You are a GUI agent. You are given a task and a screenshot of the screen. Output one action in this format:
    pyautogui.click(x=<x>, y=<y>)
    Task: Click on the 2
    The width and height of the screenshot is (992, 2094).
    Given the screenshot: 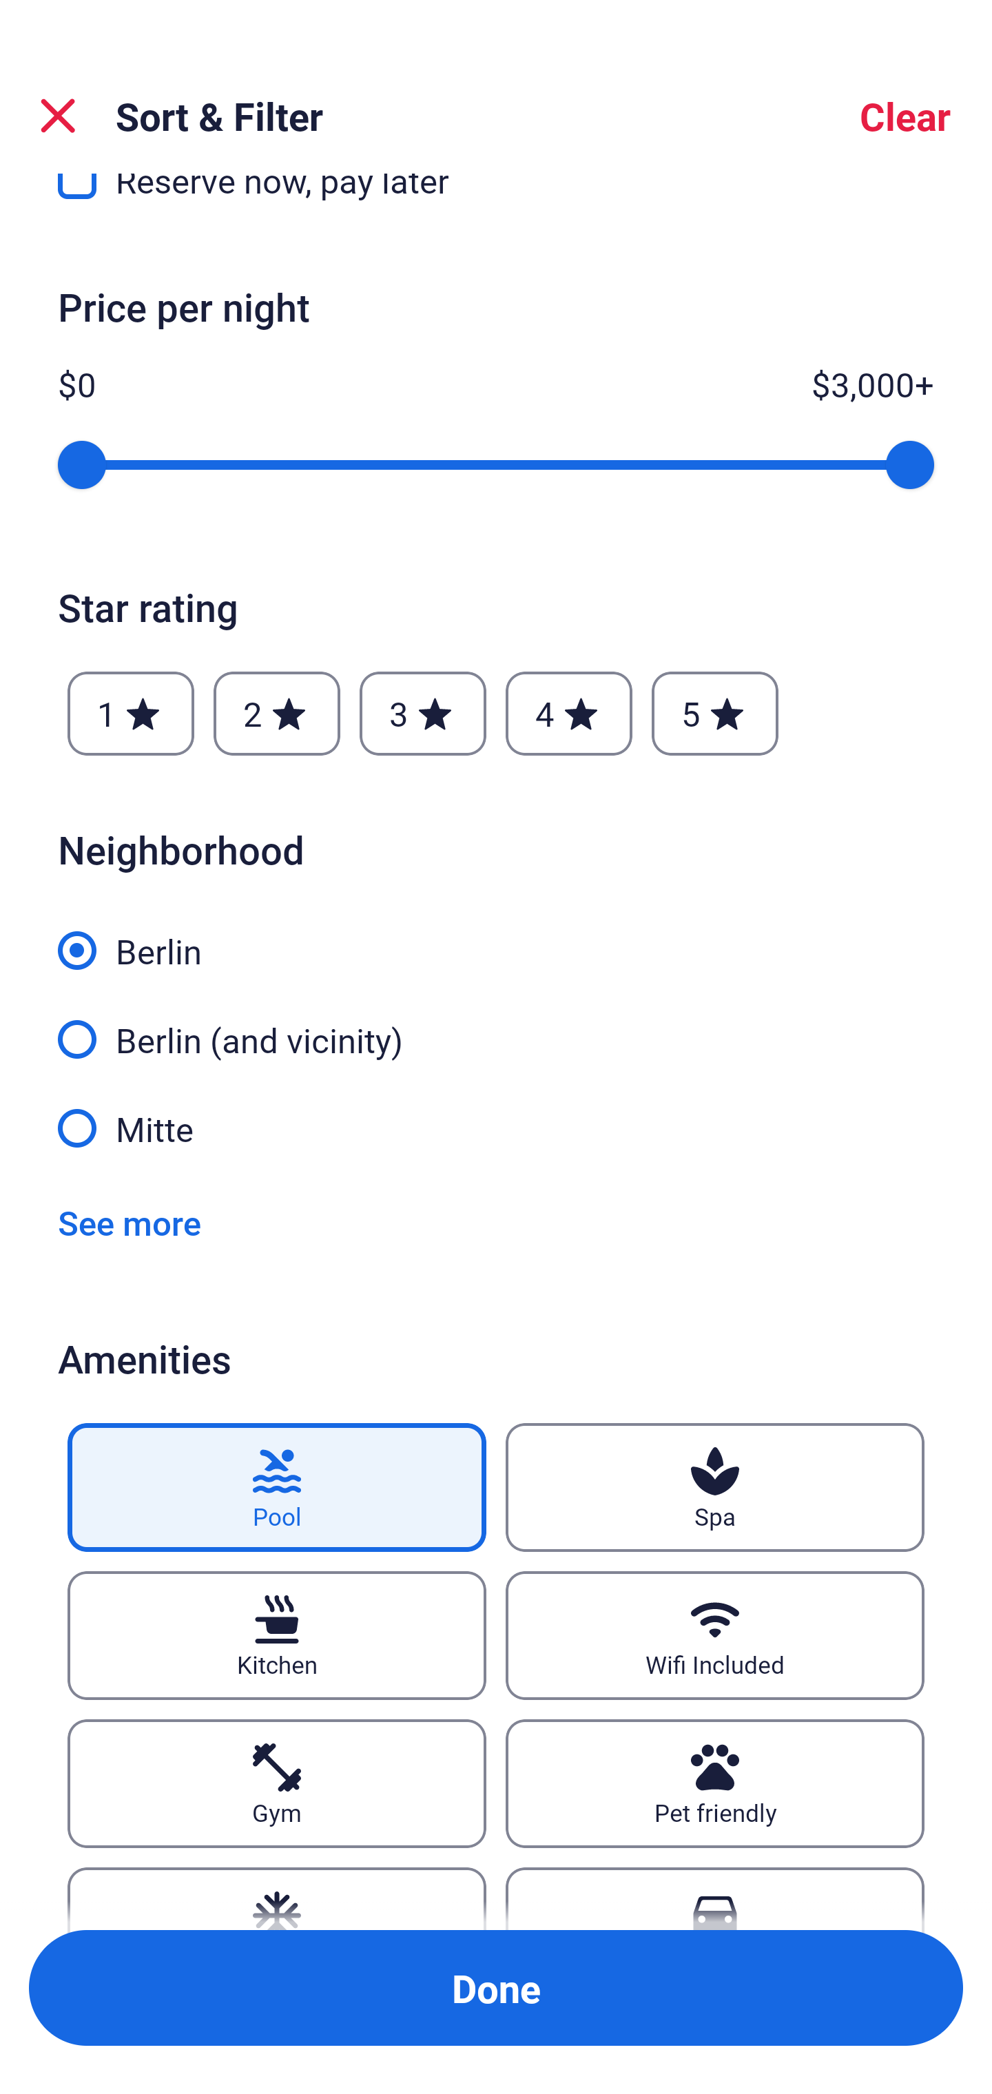 What is the action you would take?
    pyautogui.click(x=276, y=712)
    